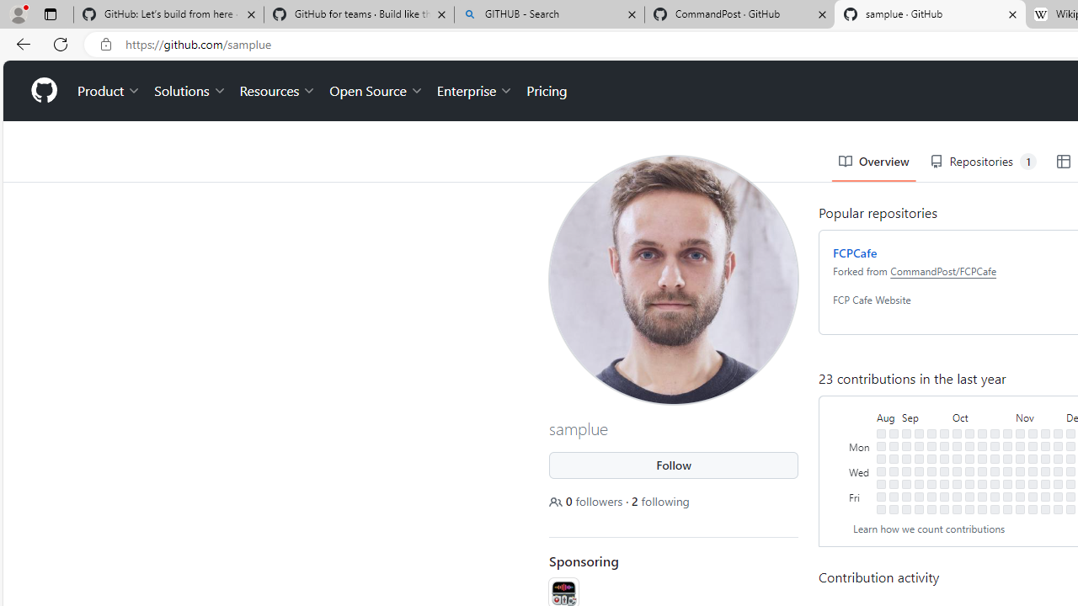  What do you see at coordinates (549, 15) in the screenshot?
I see `GITHUB - Search` at bounding box center [549, 15].